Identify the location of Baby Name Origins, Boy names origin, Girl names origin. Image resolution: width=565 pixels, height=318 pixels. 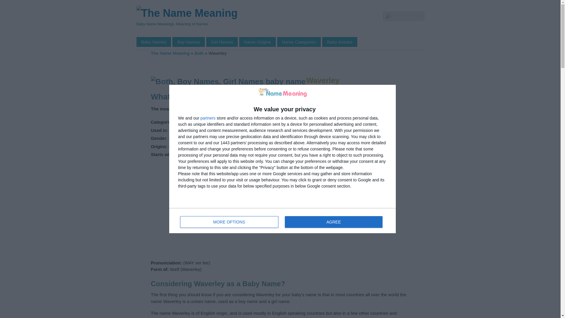
(222, 42).